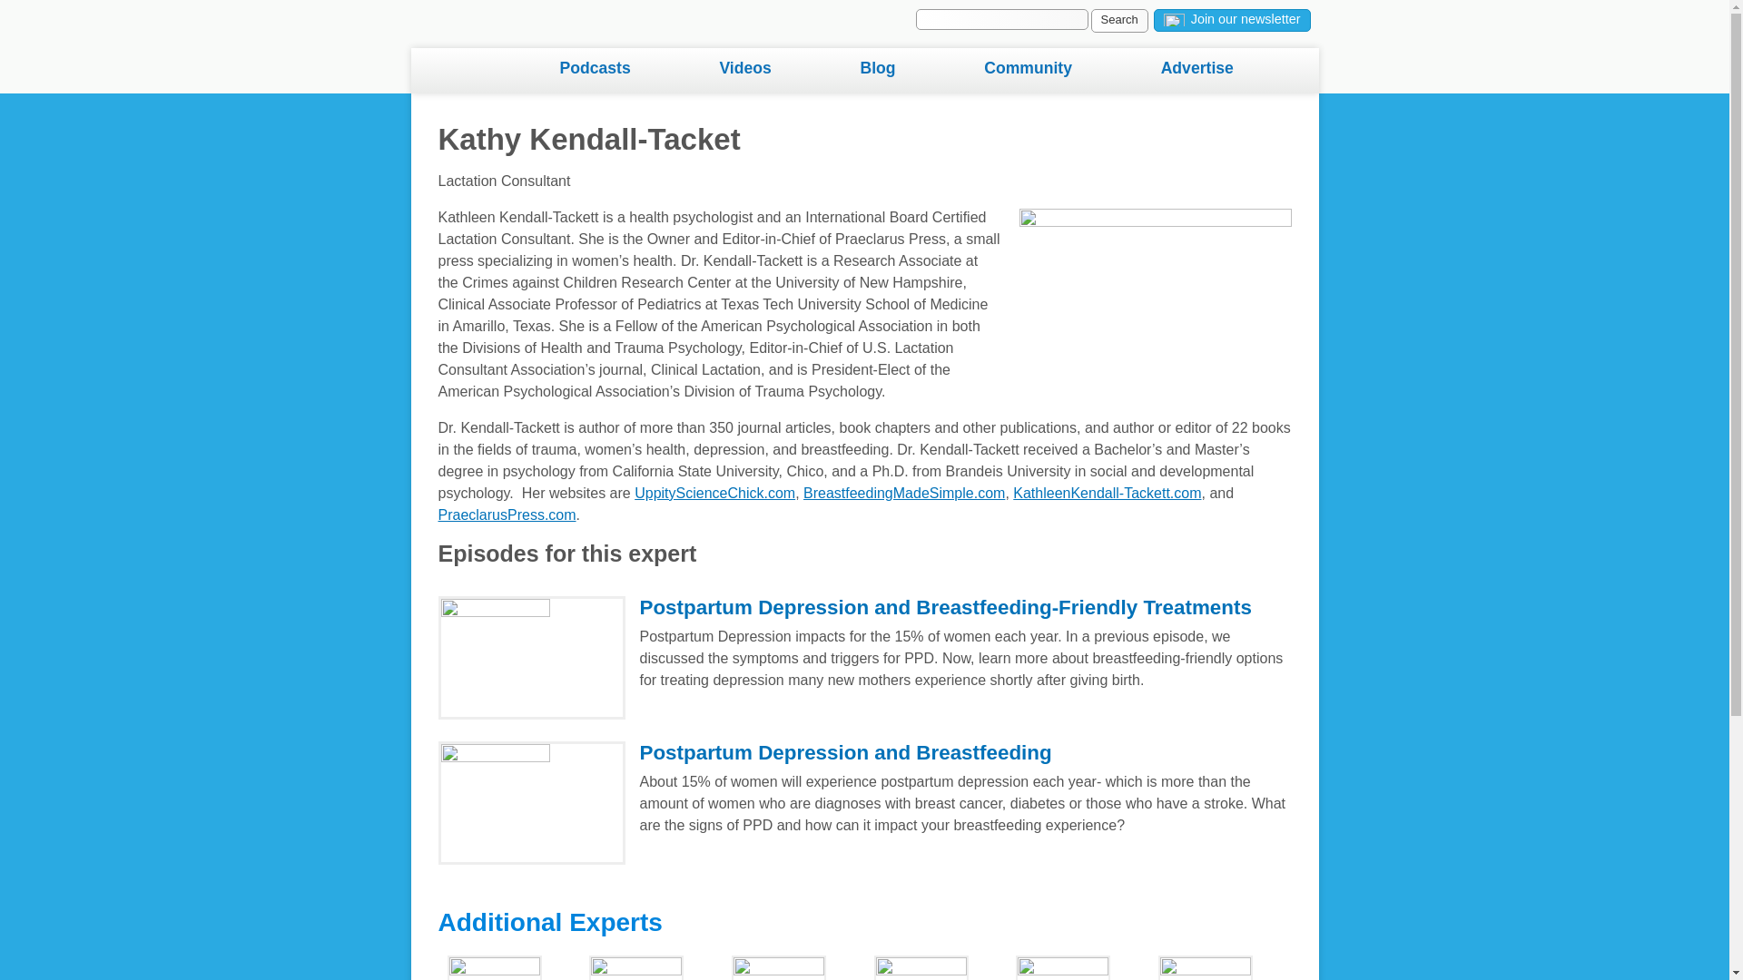 The image size is (1743, 980). I want to click on PraeclarusPress.com, so click(506, 514).